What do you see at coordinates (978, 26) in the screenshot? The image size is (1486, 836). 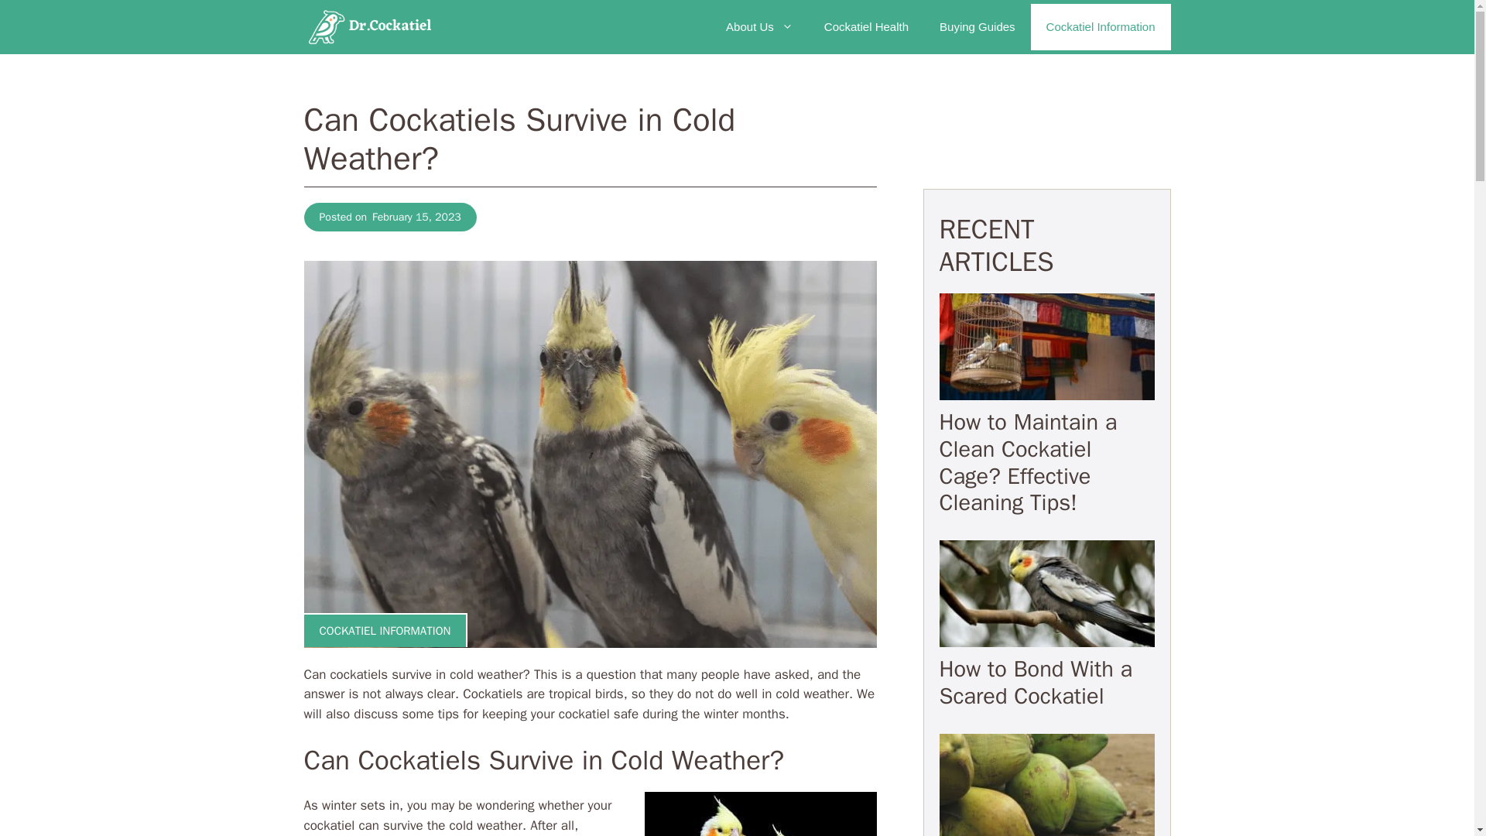 I see `Buying Guides` at bounding box center [978, 26].